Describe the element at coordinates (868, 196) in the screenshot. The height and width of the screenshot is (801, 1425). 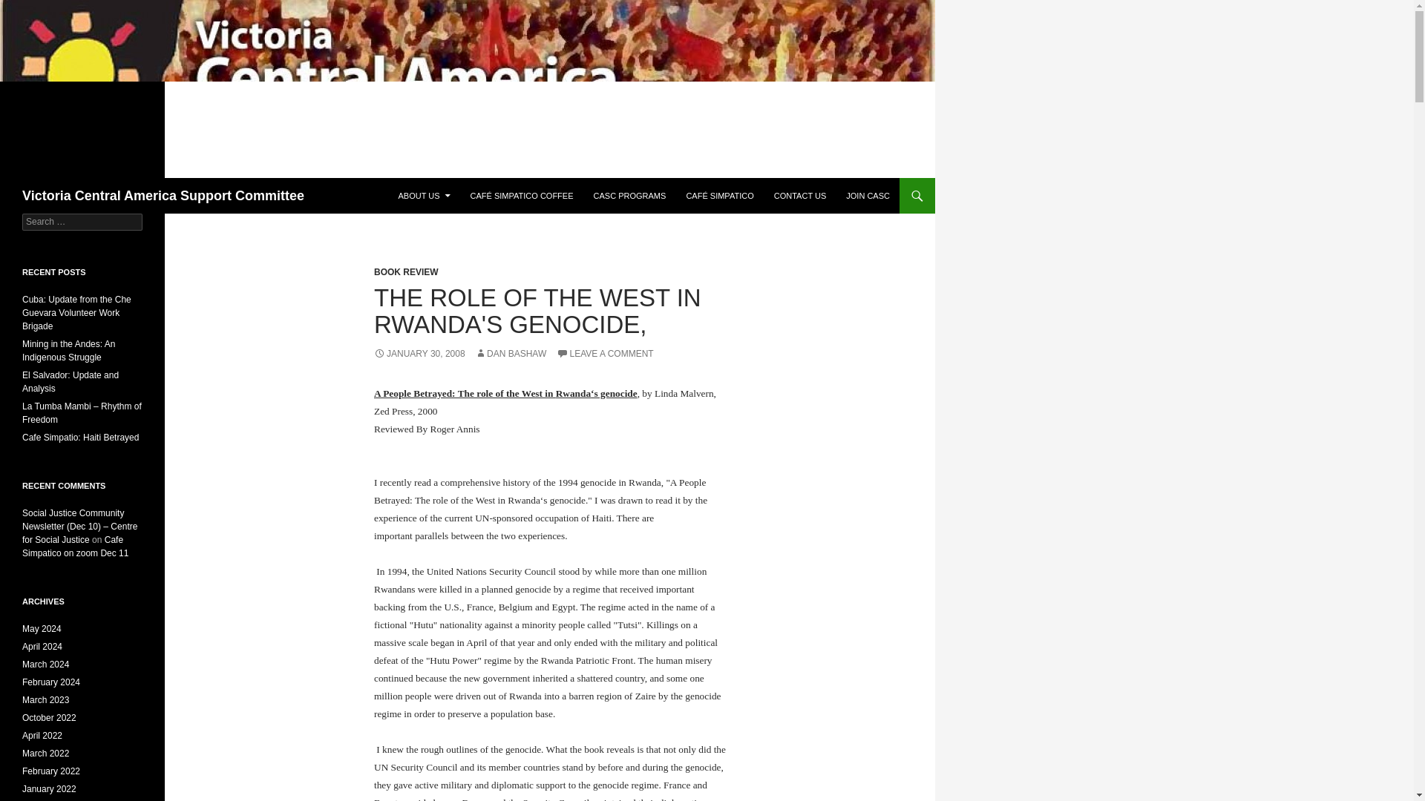
I see `JOIN CASC` at that location.